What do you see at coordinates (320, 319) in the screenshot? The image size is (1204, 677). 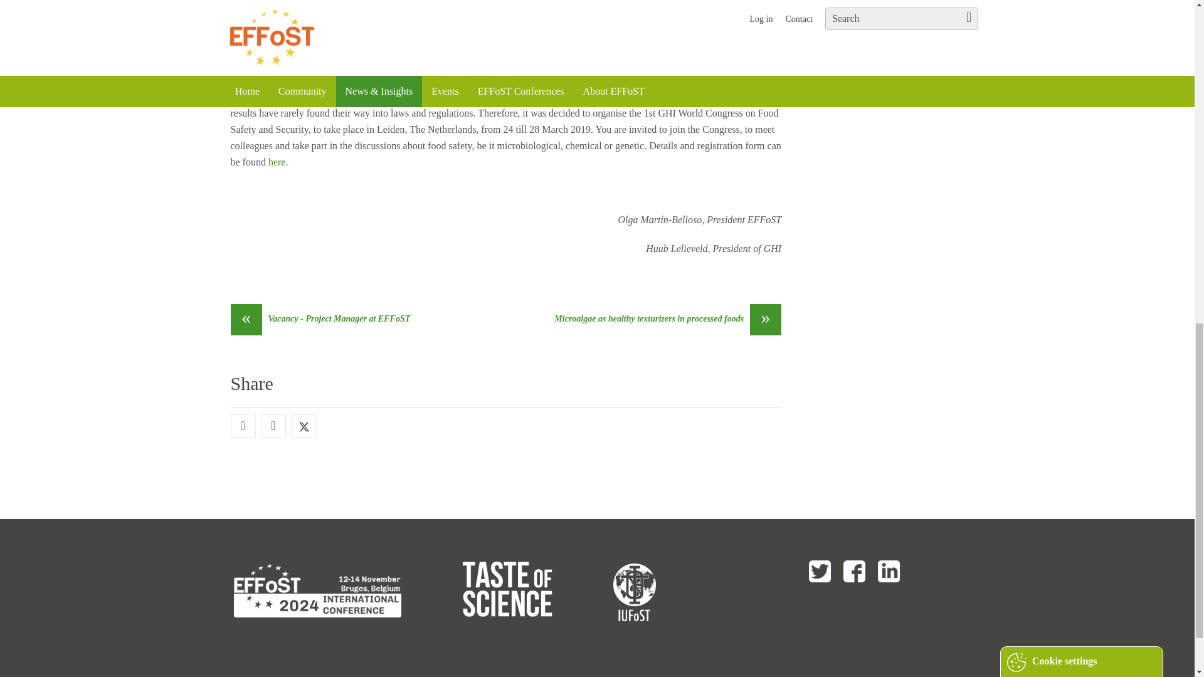 I see `Ga naar 'Vacancy - Project Manager at EFFoST'` at bounding box center [320, 319].